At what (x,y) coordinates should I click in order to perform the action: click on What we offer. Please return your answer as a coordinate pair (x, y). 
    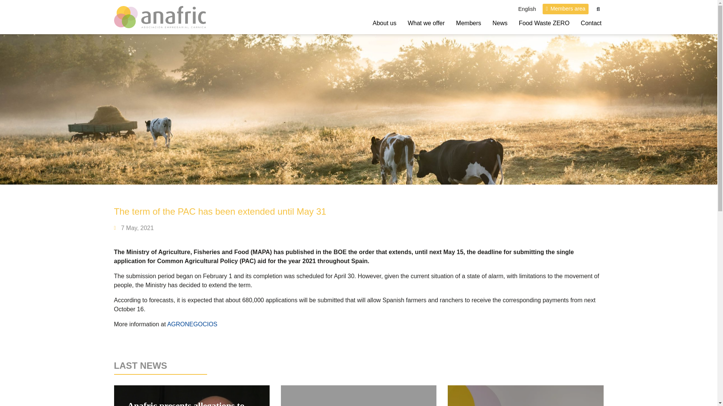
    Looking at the image, I should click on (426, 23).